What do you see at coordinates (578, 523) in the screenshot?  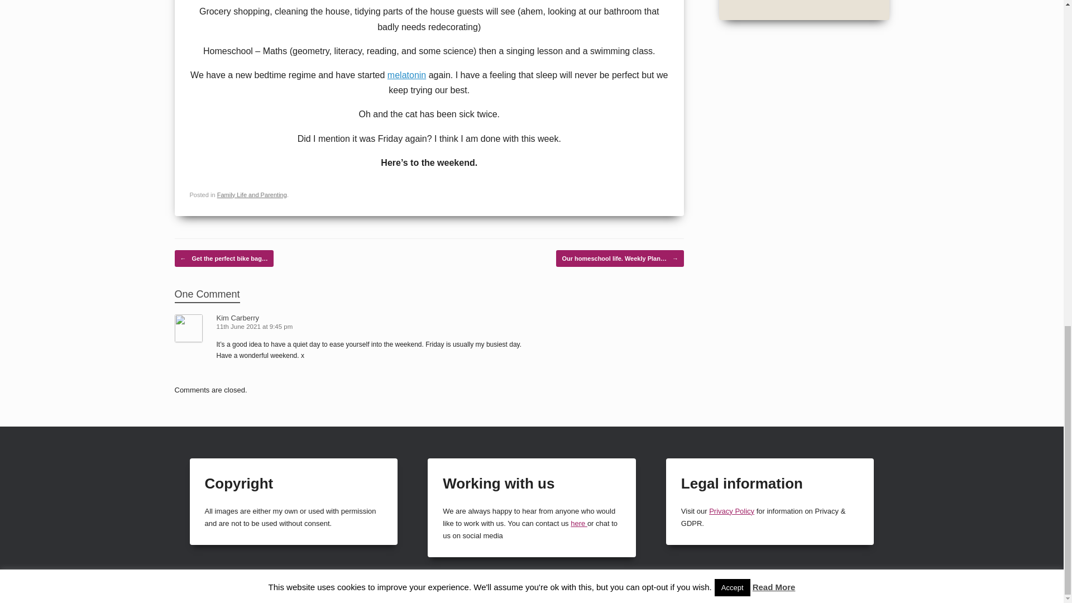 I see `here` at bounding box center [578, 523].